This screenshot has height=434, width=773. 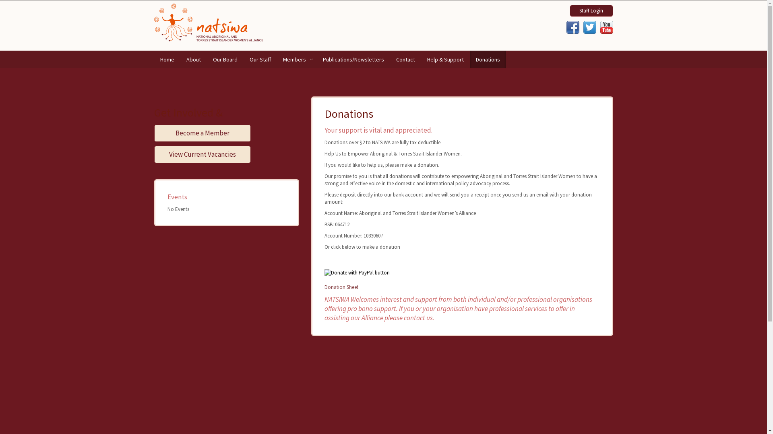 What do you see at coordinates (405, 59) in the screenshot?
I see `Contact` at bounding box center [405, 59].